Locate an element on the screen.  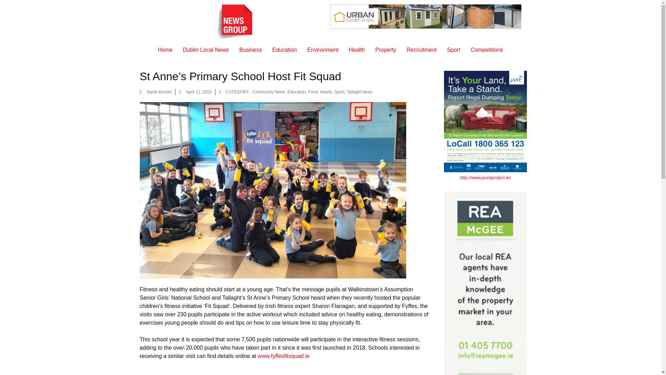
April 11, 2023 is located at coordinates (195, 92).